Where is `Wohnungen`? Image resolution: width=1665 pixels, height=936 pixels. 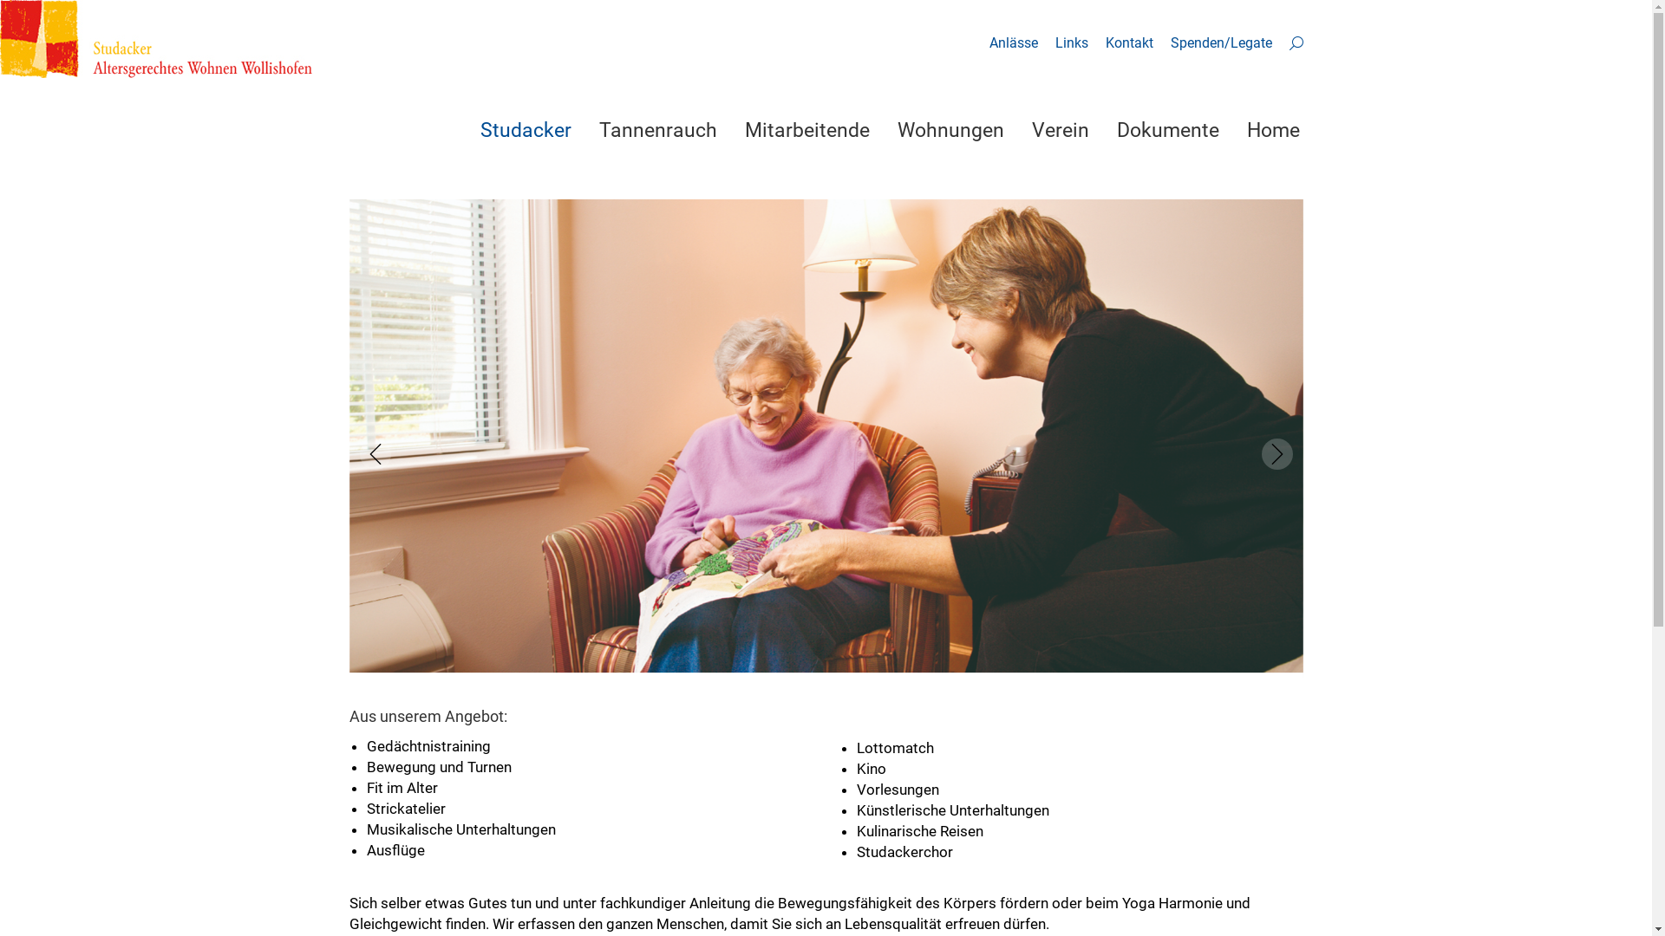 Wohnungen is located at coordinates (950, 130).